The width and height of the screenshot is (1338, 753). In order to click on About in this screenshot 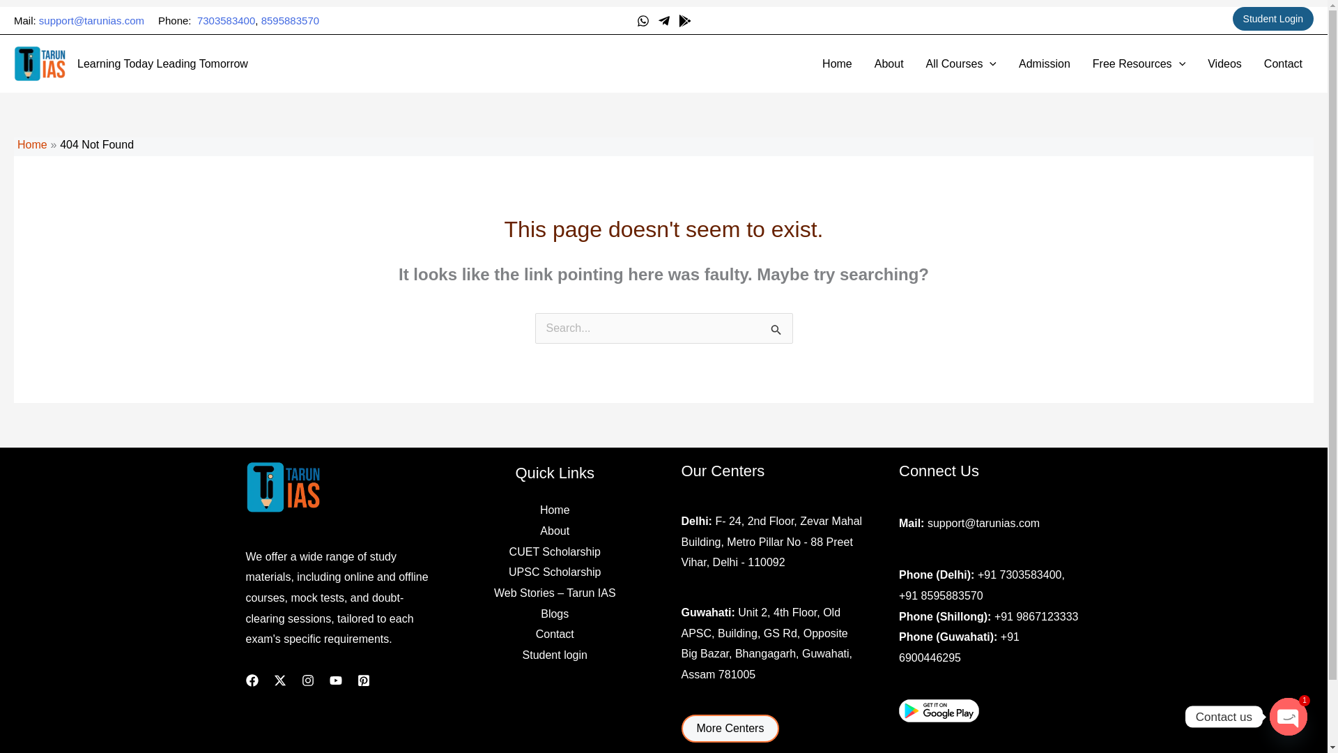, I will do `click(889, 63)`.